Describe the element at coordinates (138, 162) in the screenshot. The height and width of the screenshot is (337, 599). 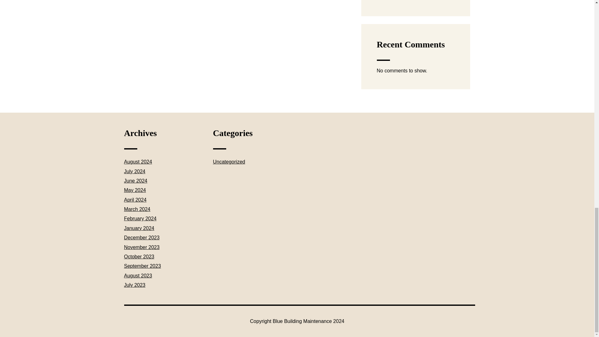
I see `August 2024` at that location.